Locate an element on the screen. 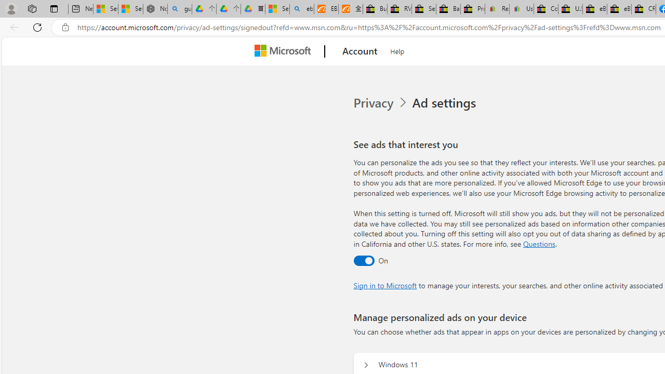 The image size is (665, 374). Help is located at coordinates (397, 50).